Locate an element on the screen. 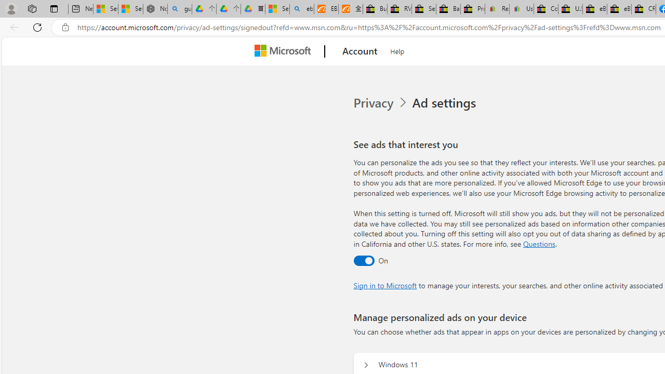 The image size is (665, 374). Help is located at coordinates (397, 50).